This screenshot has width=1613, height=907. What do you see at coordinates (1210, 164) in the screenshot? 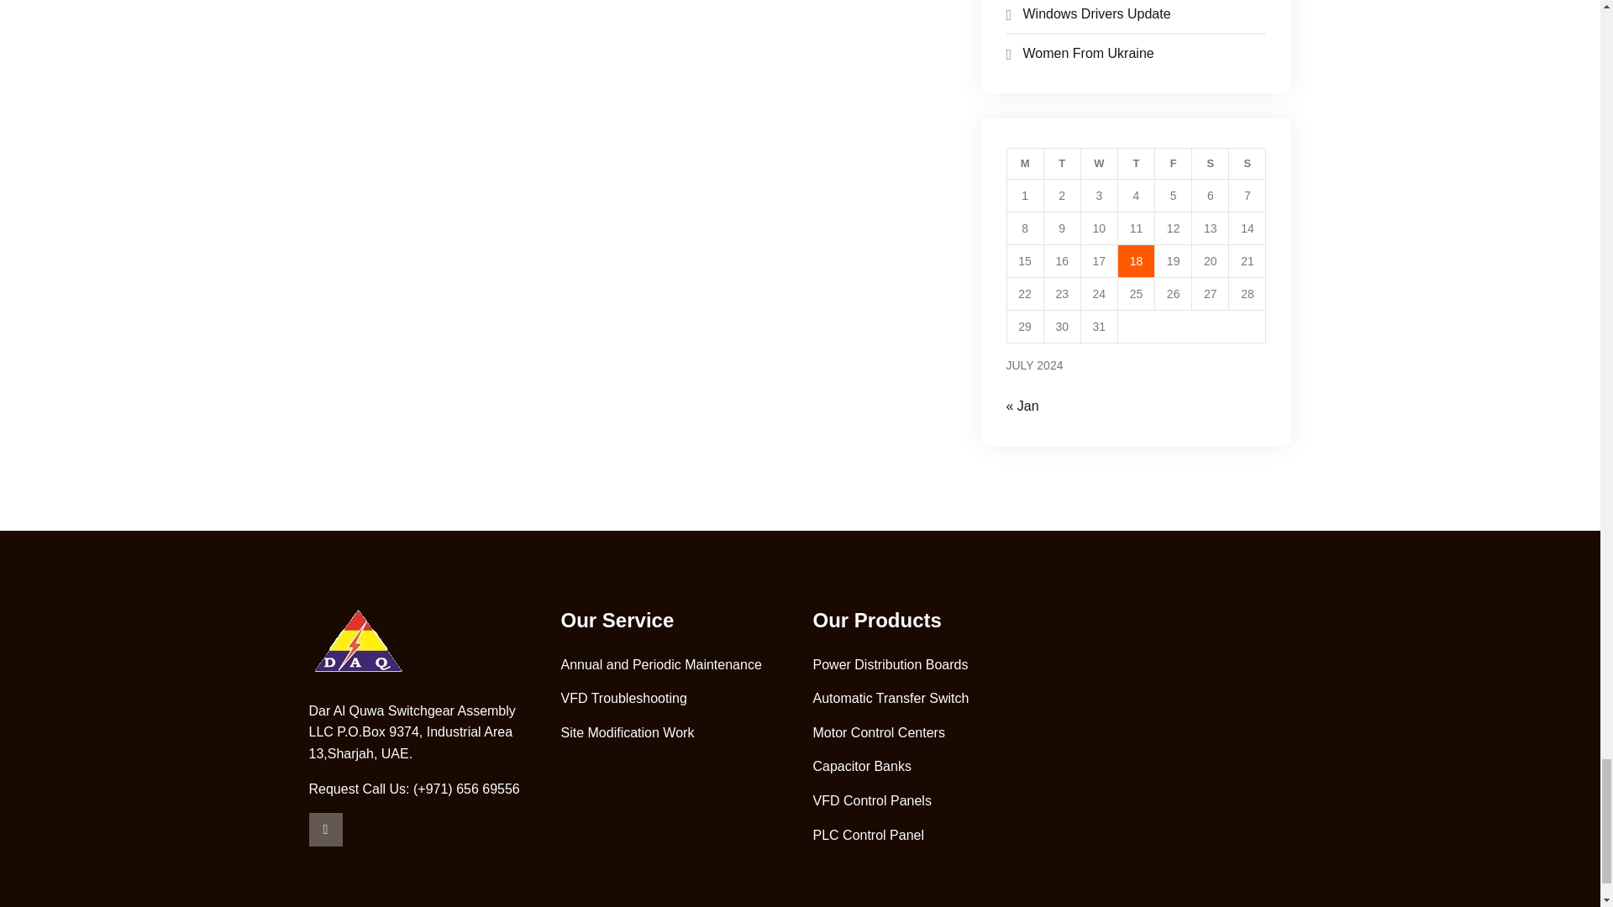
I see `Saturday` at bounding box center [1210, 164].